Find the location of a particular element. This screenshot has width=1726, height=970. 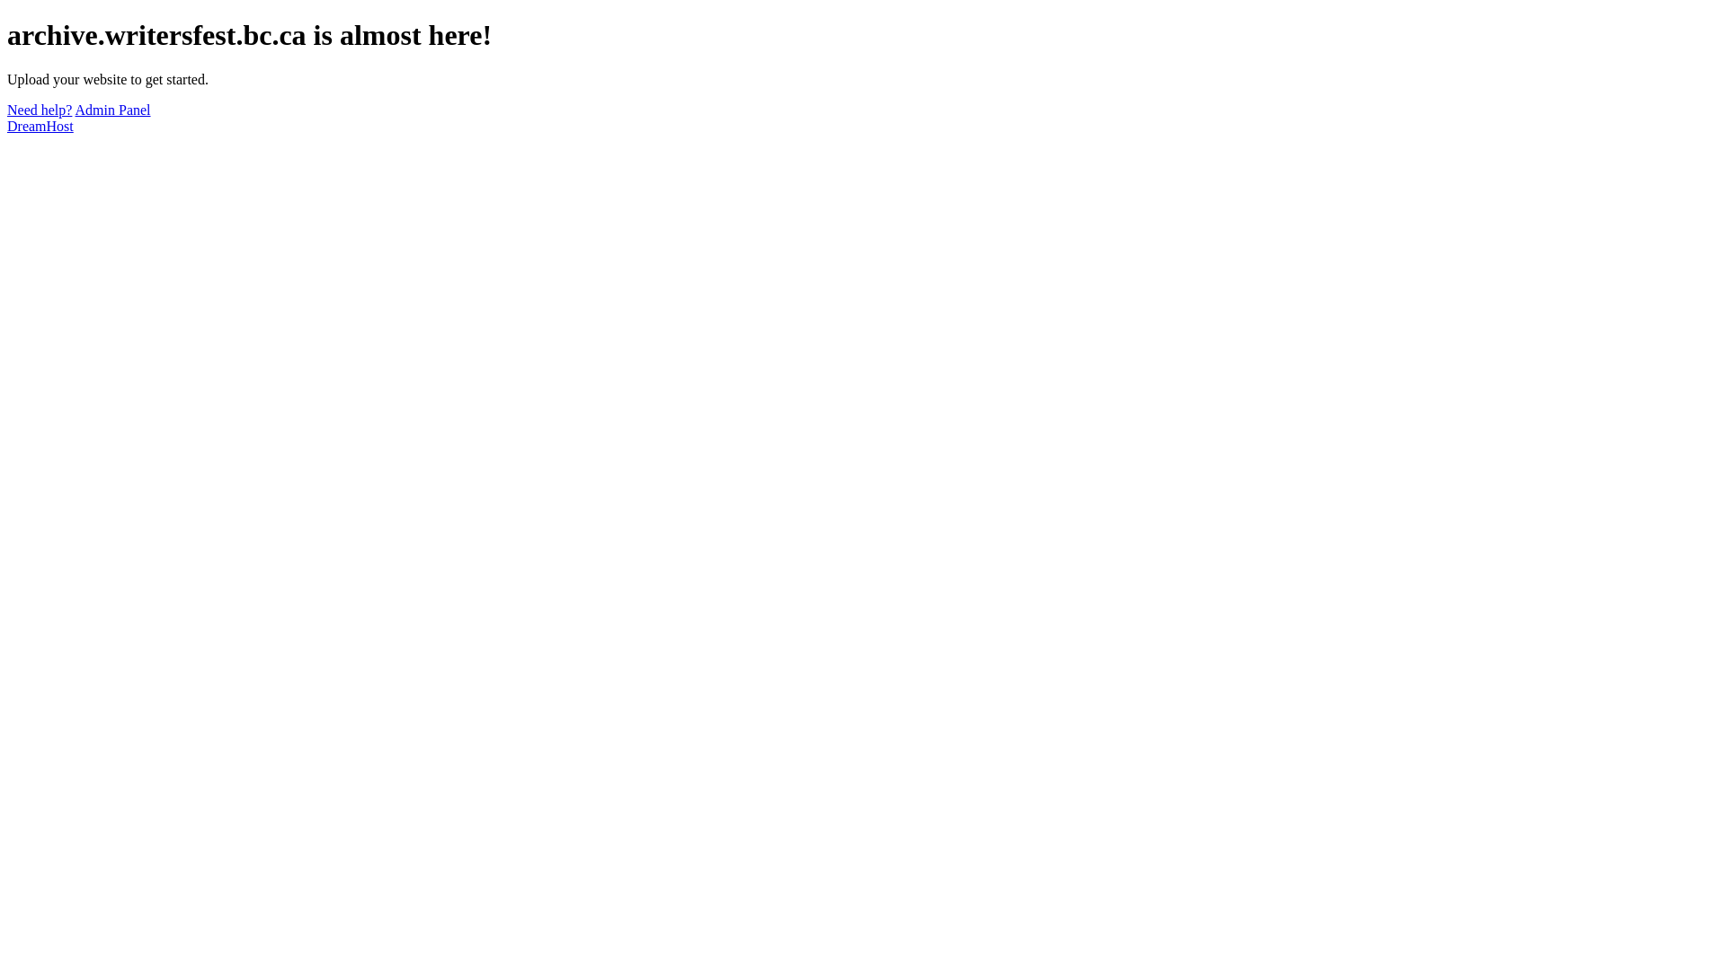

Need help? is located at coordinates (40, 110).